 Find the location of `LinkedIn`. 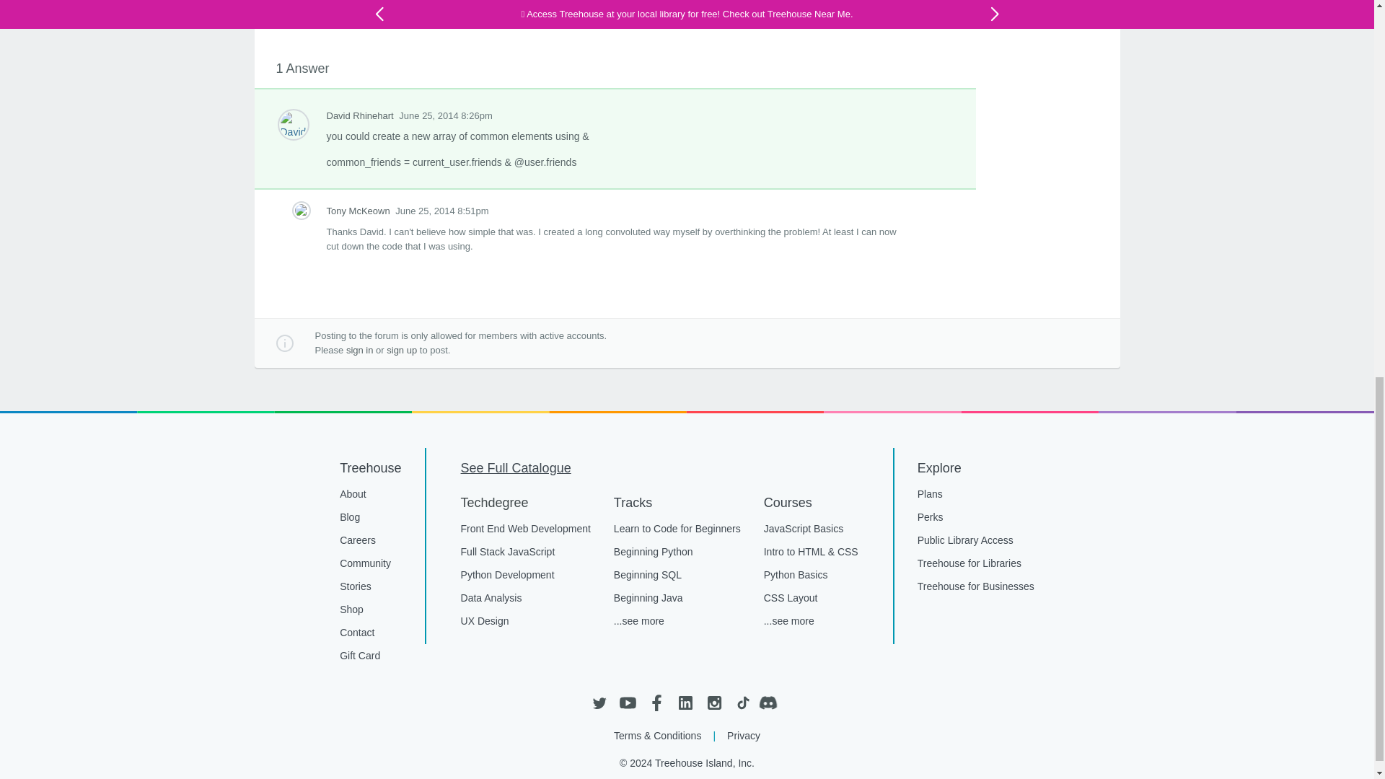

LinkedIn is located at coordinates (685, 703).